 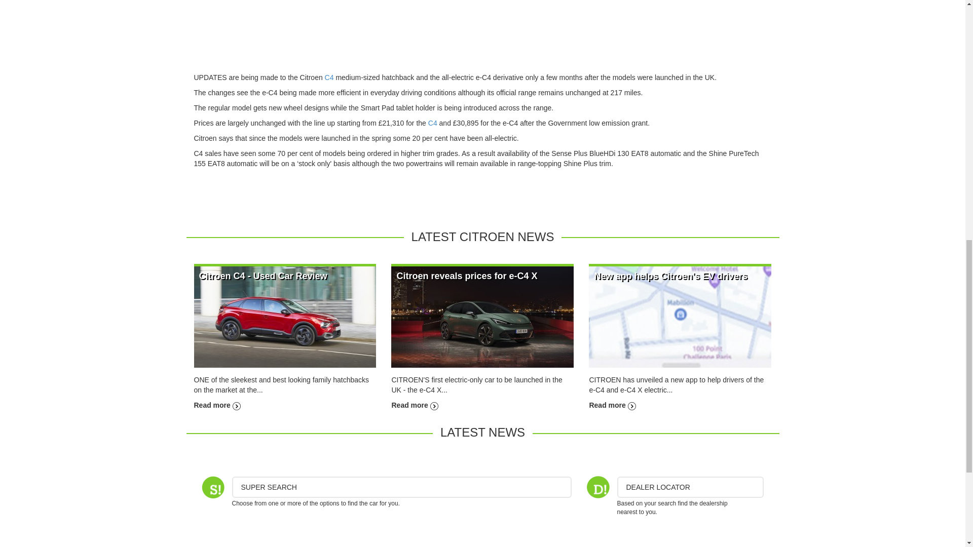 What do you see at coordinates (217, 405) in the screenshot?
I see `Read more` at bounding box center [217, 405].